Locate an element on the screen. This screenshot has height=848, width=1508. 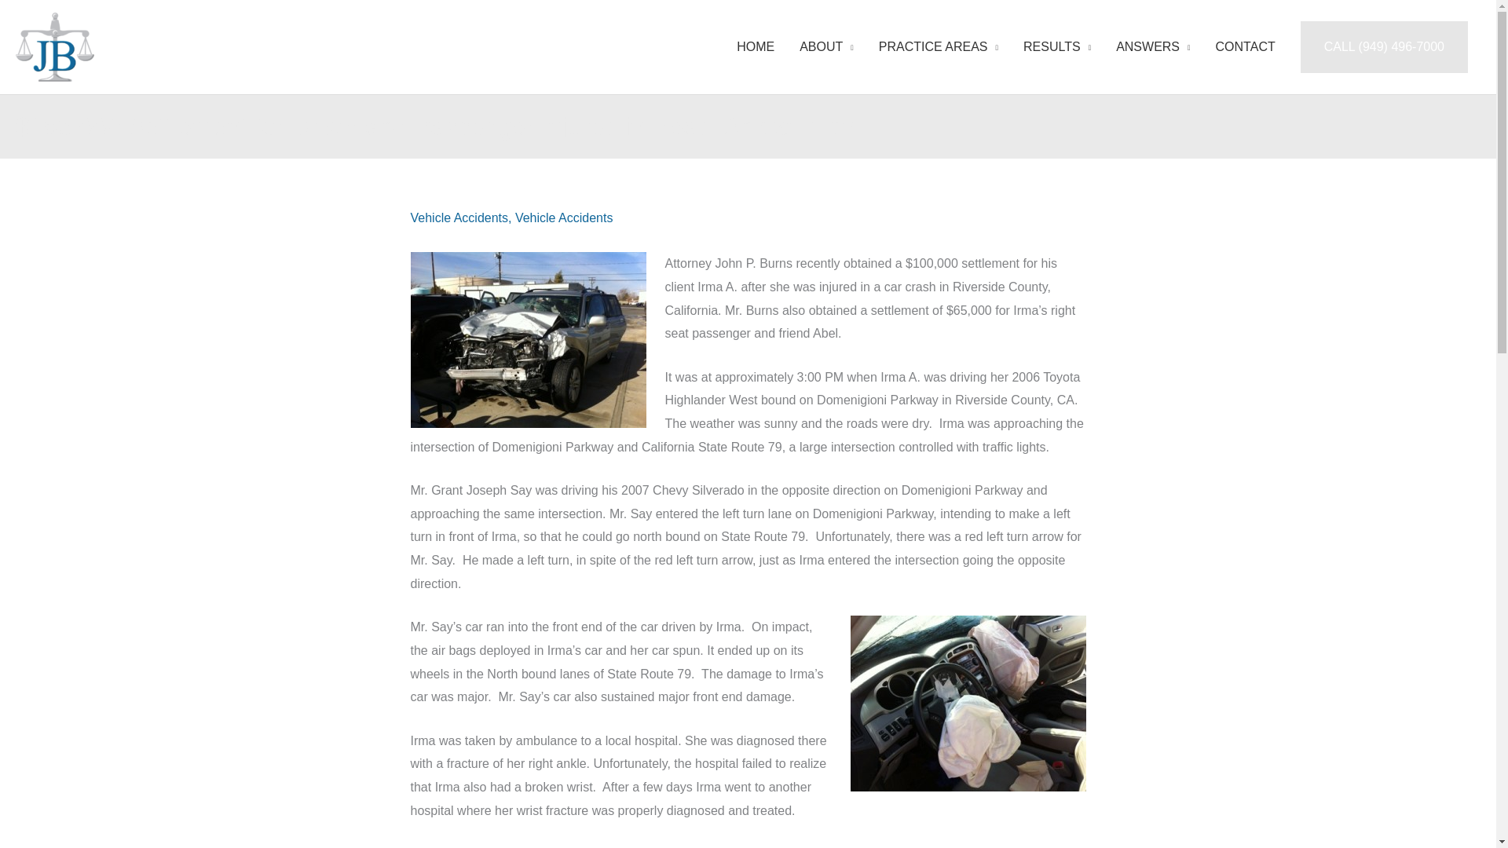
RESULTS is located at coordinates (1057, 47).